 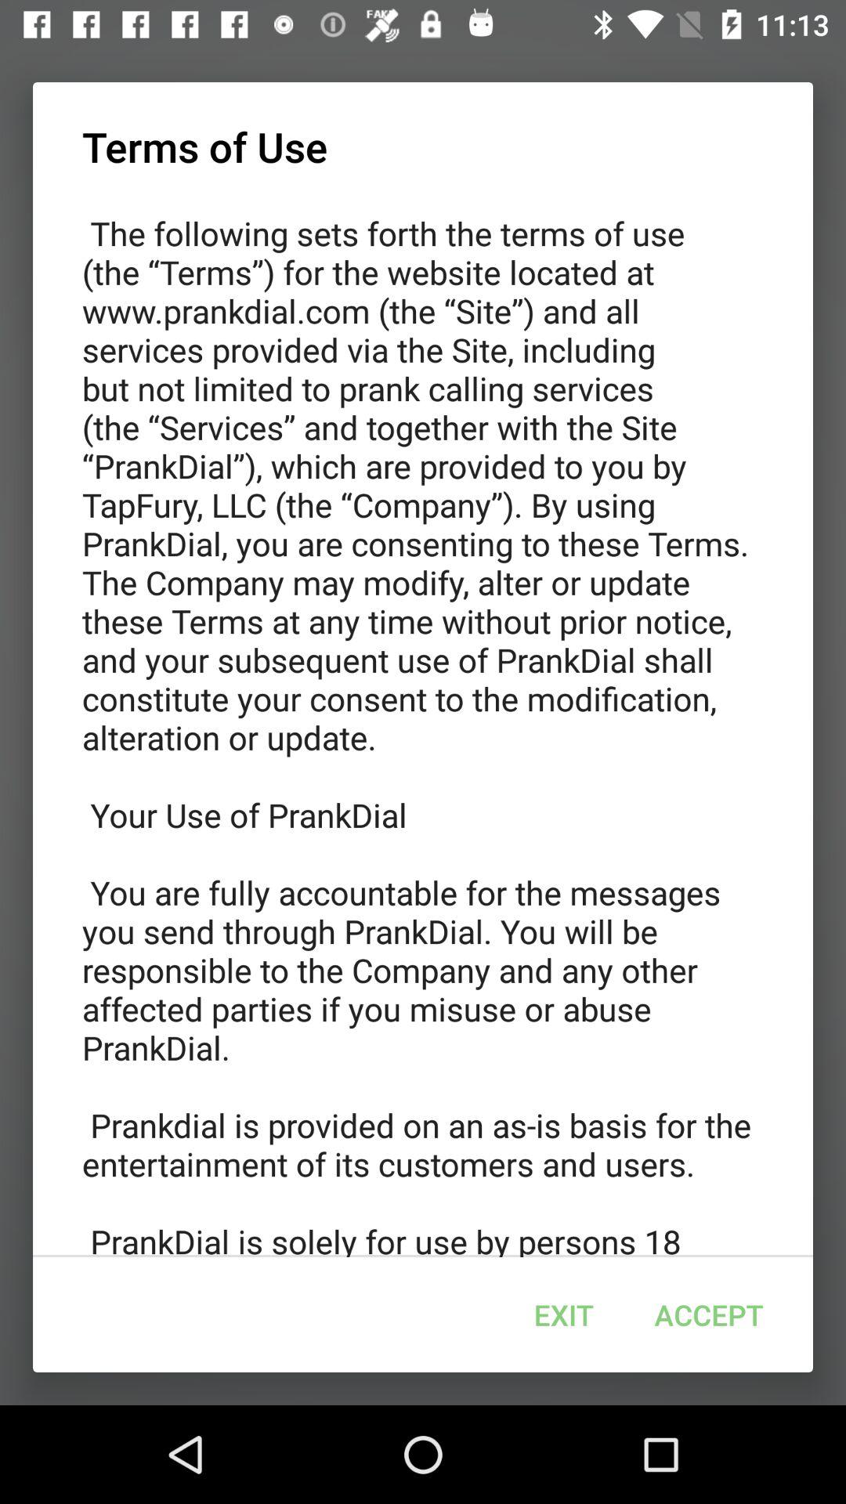 I want to click on launch the exit item, so click(x=563, y=1314).